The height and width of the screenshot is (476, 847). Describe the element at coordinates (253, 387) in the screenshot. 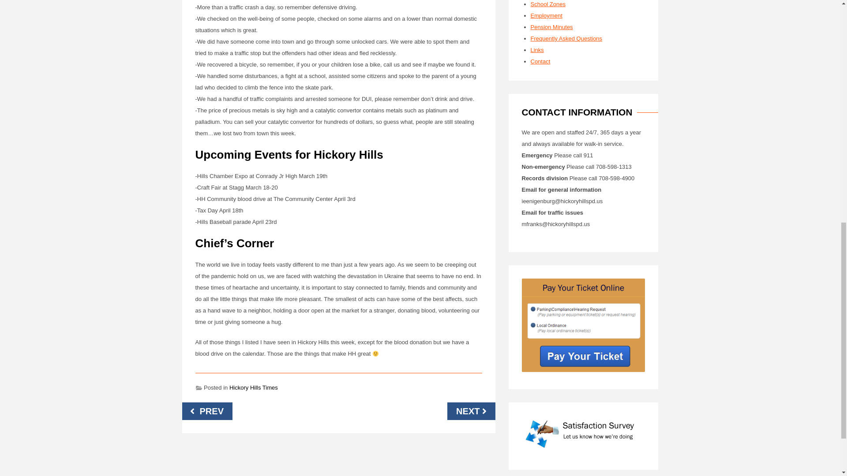

I see `Hickory Hills Times` at that location.